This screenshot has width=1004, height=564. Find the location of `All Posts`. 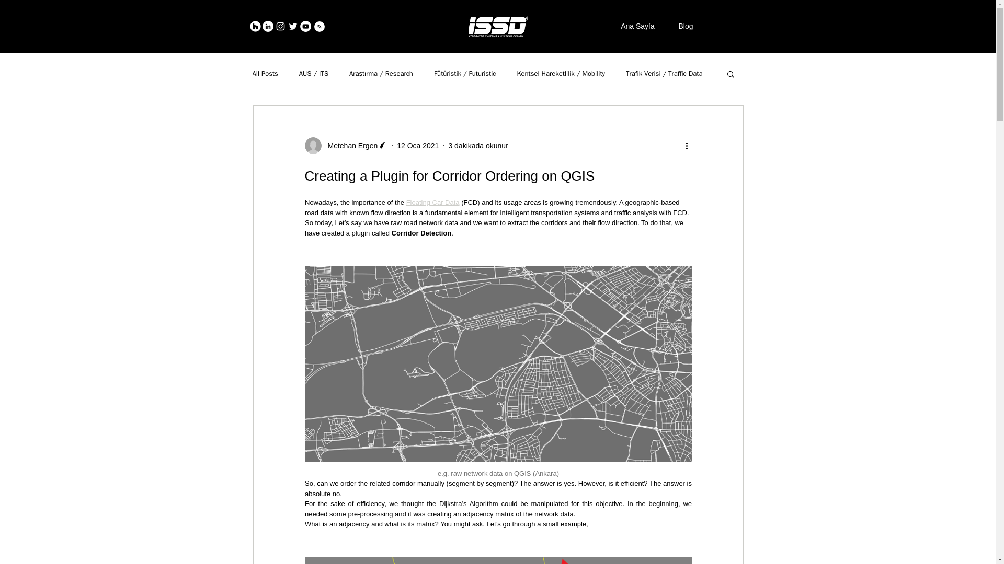

All Posts is located at coordinates (265, 73).